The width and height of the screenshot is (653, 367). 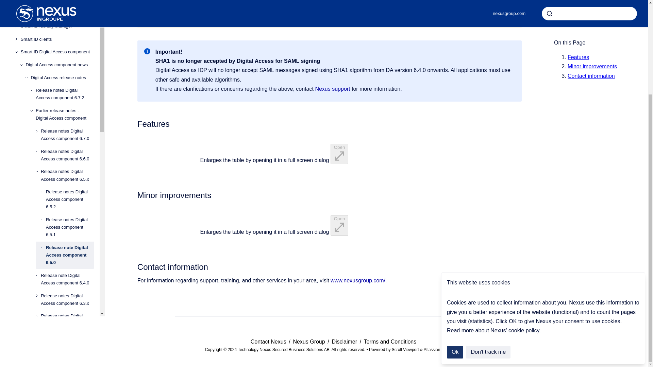 What do you see at coordinates (488, 229) in the screenshot?
I see `Don't track me` at bounding box center [488, 229].